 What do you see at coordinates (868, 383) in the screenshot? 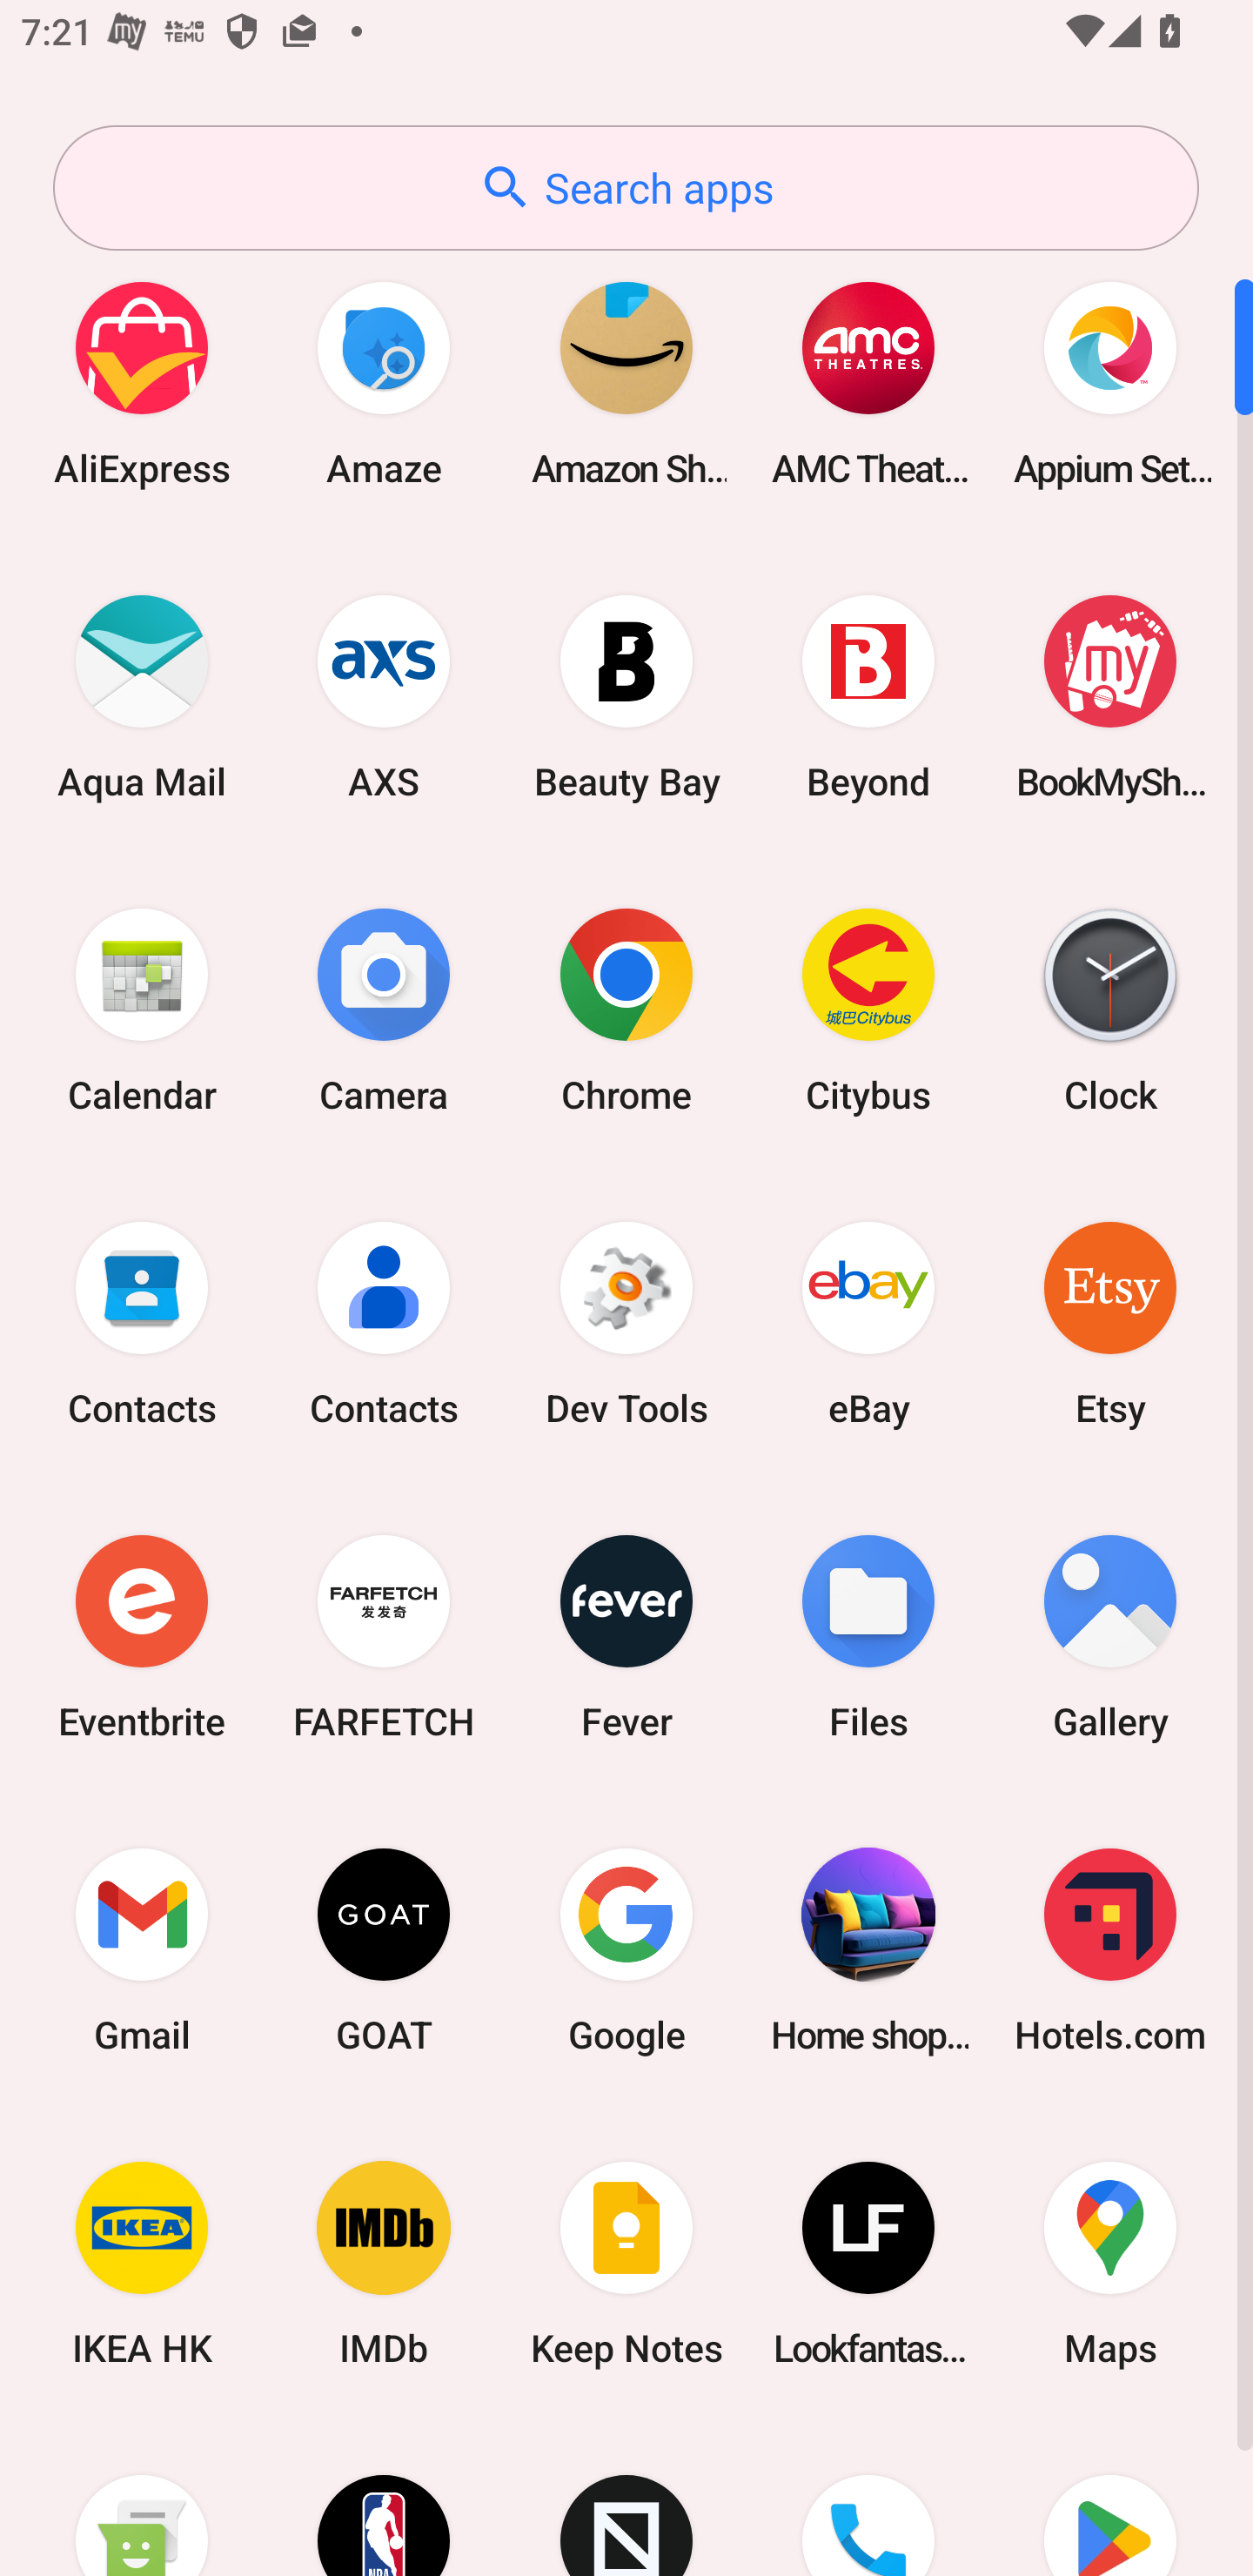
I see `AMC Theatres` at bounding box center [868, 383].